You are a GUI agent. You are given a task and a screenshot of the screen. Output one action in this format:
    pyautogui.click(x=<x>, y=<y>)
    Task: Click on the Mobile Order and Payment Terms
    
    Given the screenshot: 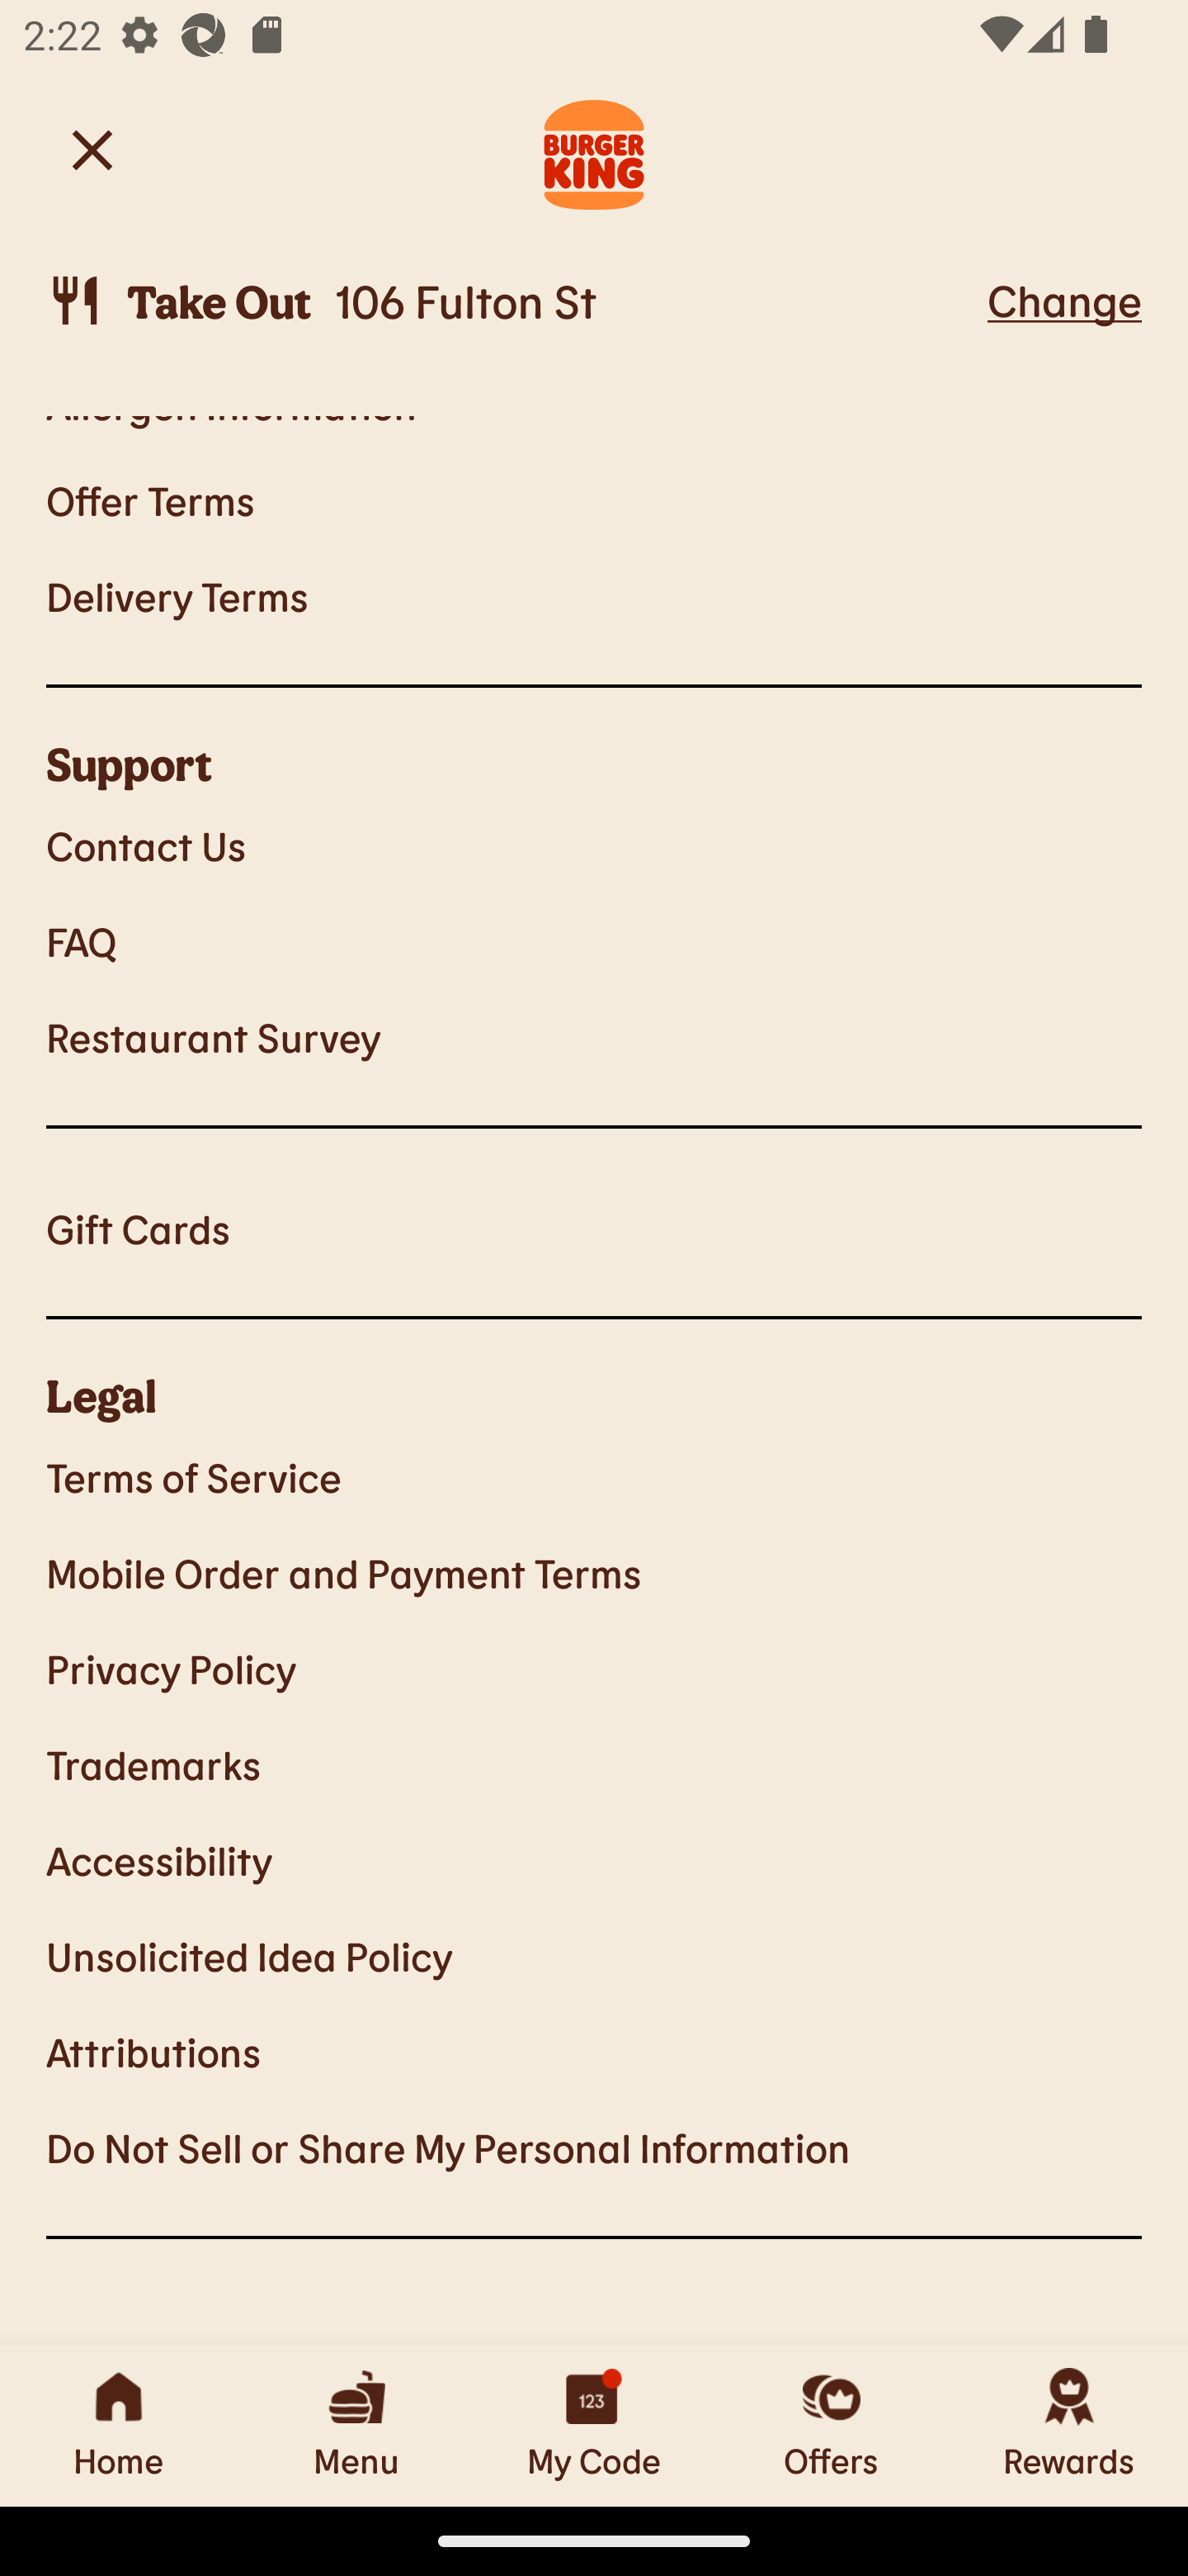 What is the action you would take?
    pyautogui.click(x=594, y=1572)
    